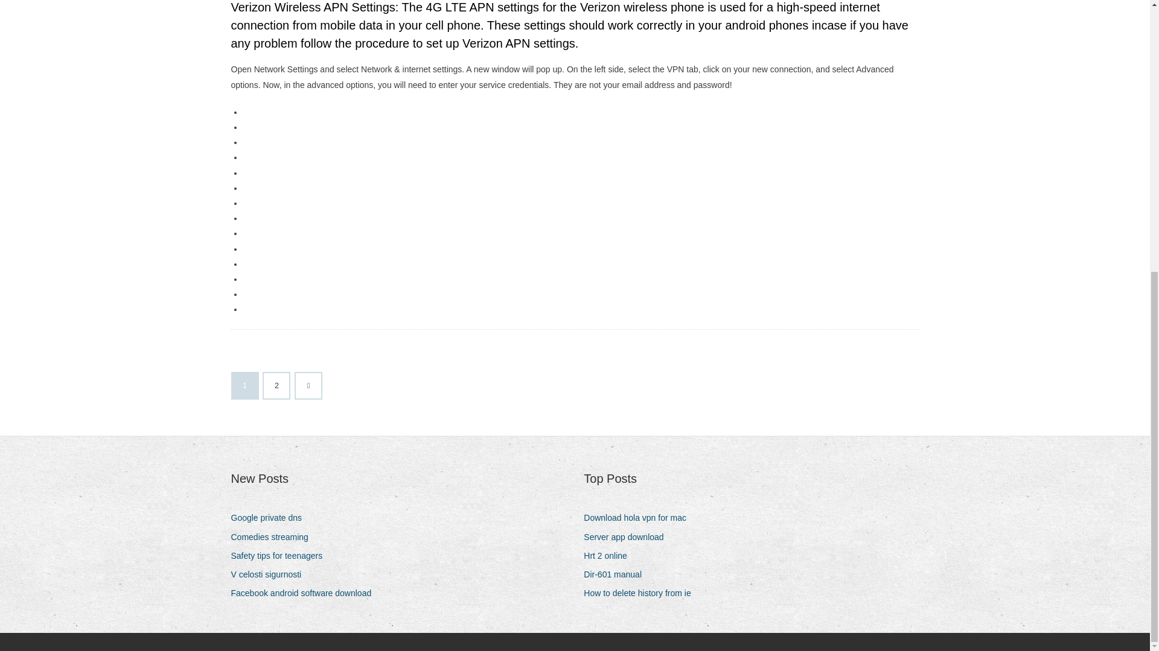  I want to click on Download hola vpn for mac, so click(640, 517).